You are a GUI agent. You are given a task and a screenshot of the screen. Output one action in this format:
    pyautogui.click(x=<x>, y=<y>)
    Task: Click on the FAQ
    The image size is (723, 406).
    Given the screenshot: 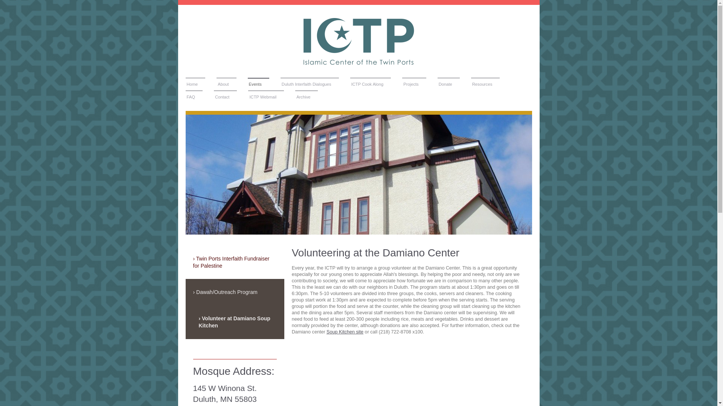 What is the action you would take?
    pyautogui.click(x=194, y=97)
    